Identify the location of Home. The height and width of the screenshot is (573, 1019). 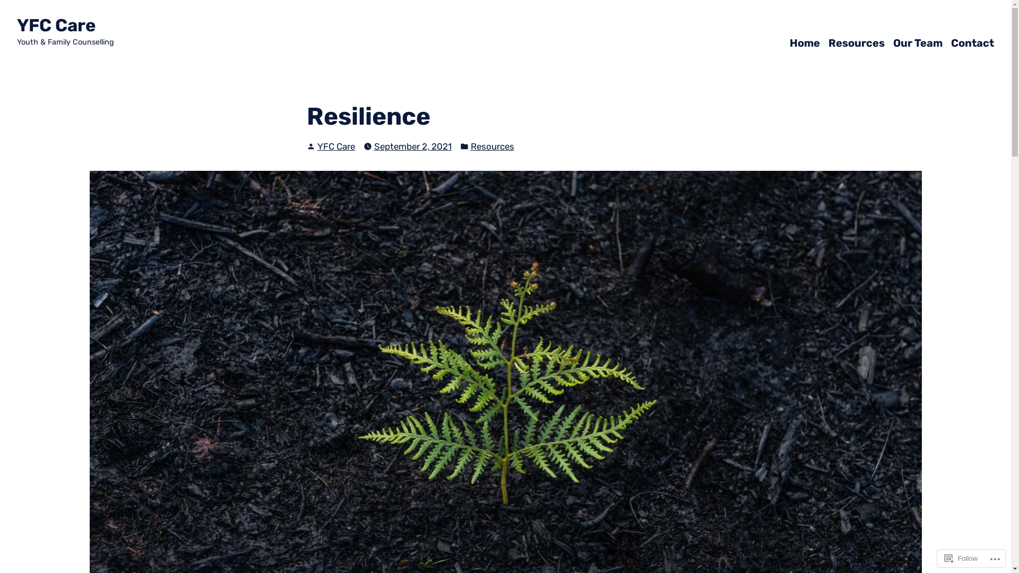
(805, 42).